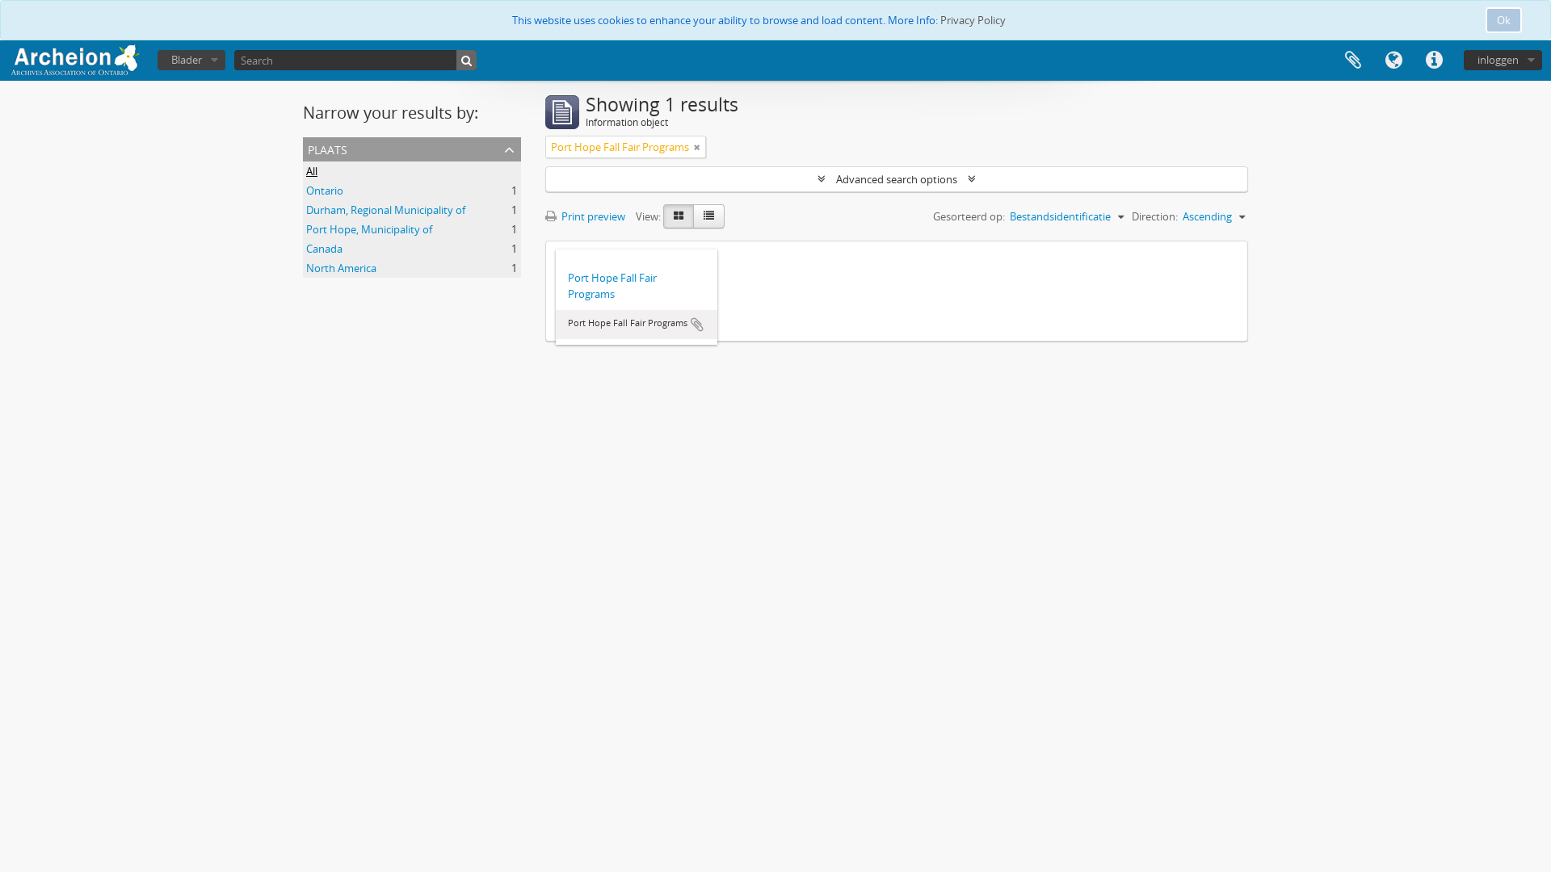 Image resolution: width=1551 pixels, height=872 pixels. What do you see at coordinates (1503, 60) in the screenshot?
I see `inloggen` at bounding box center [1503, 60].